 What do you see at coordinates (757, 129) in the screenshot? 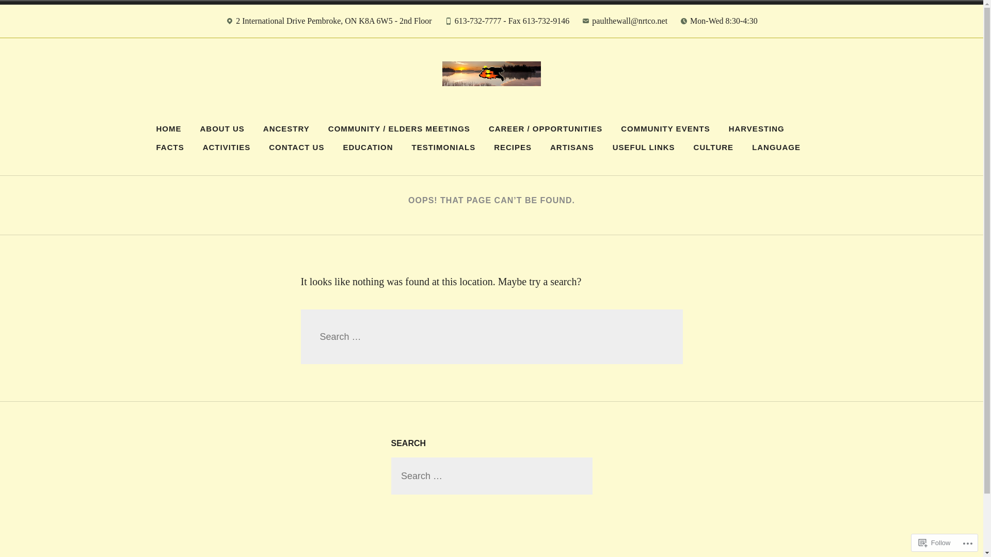
I see `HARVESTING` at bounding box center [757, 129].